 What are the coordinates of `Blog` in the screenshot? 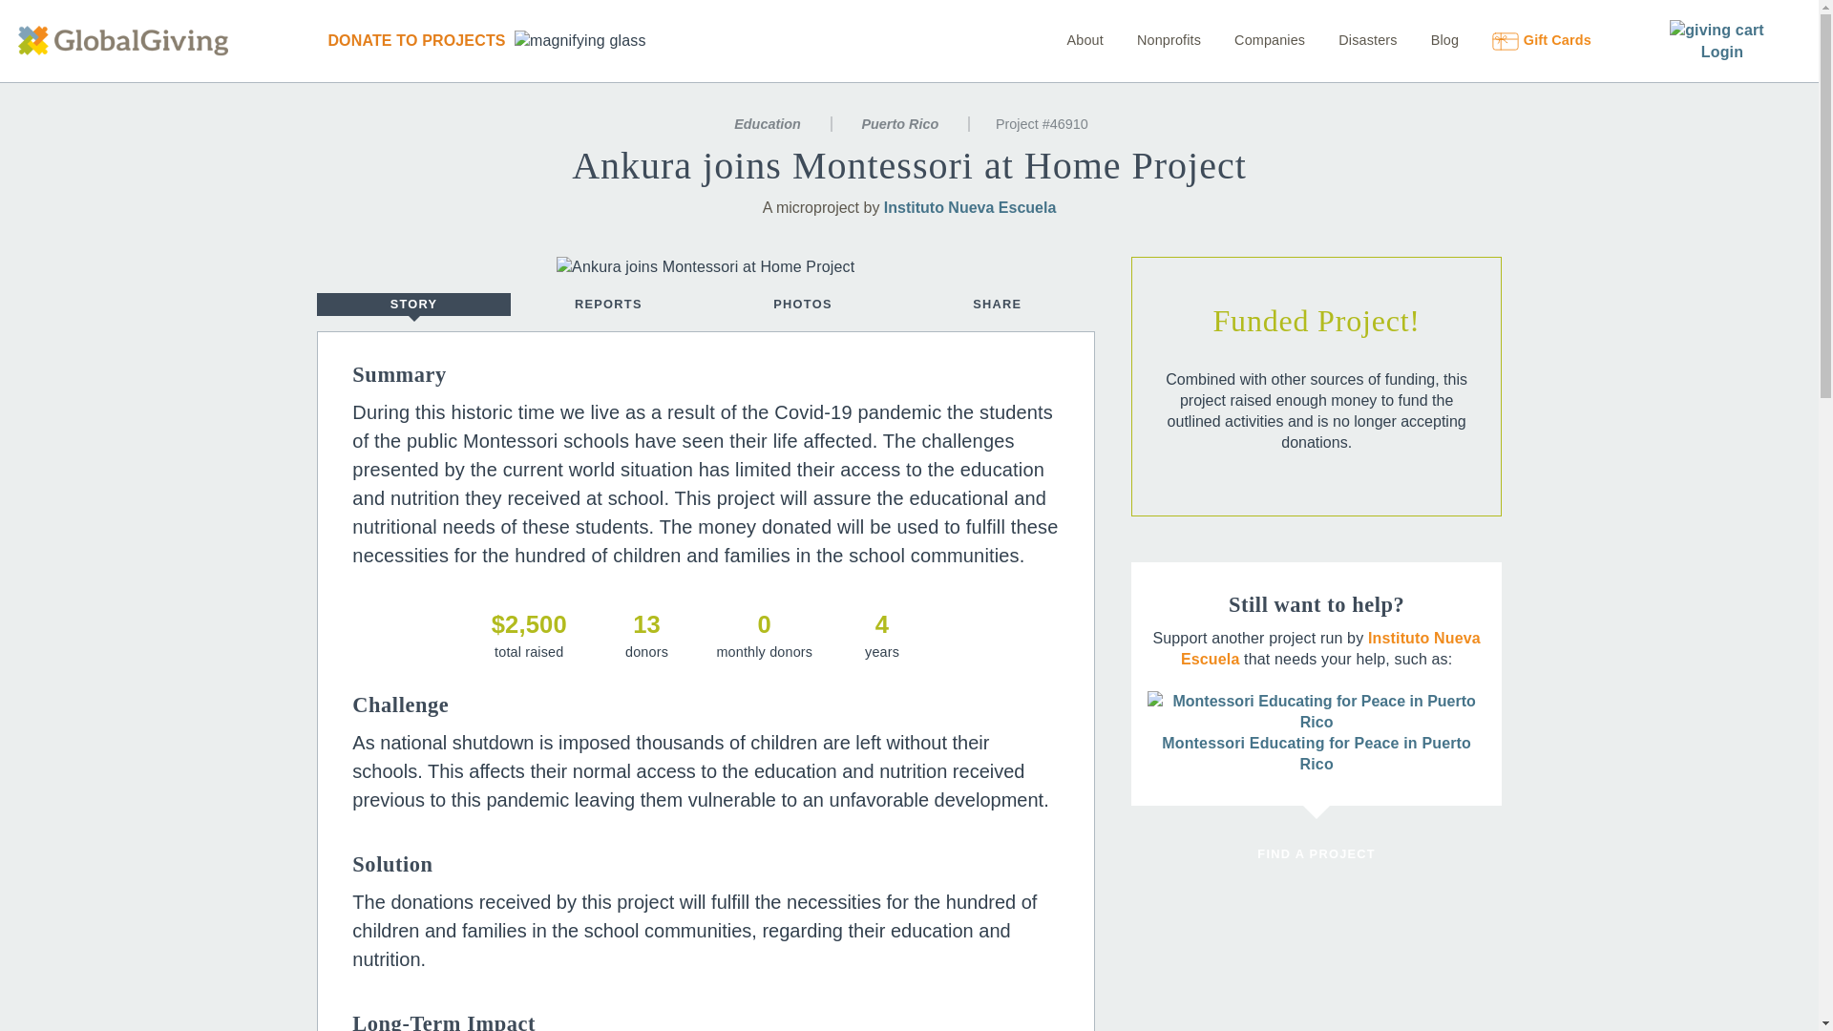 It's located at (1430, 39).